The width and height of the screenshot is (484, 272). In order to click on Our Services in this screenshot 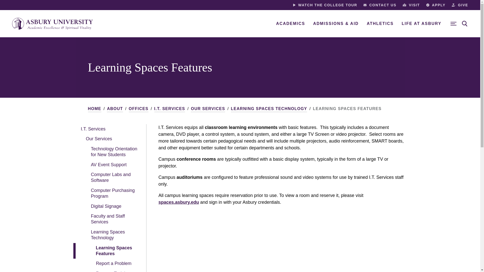, I will do `click(108, 139)`.